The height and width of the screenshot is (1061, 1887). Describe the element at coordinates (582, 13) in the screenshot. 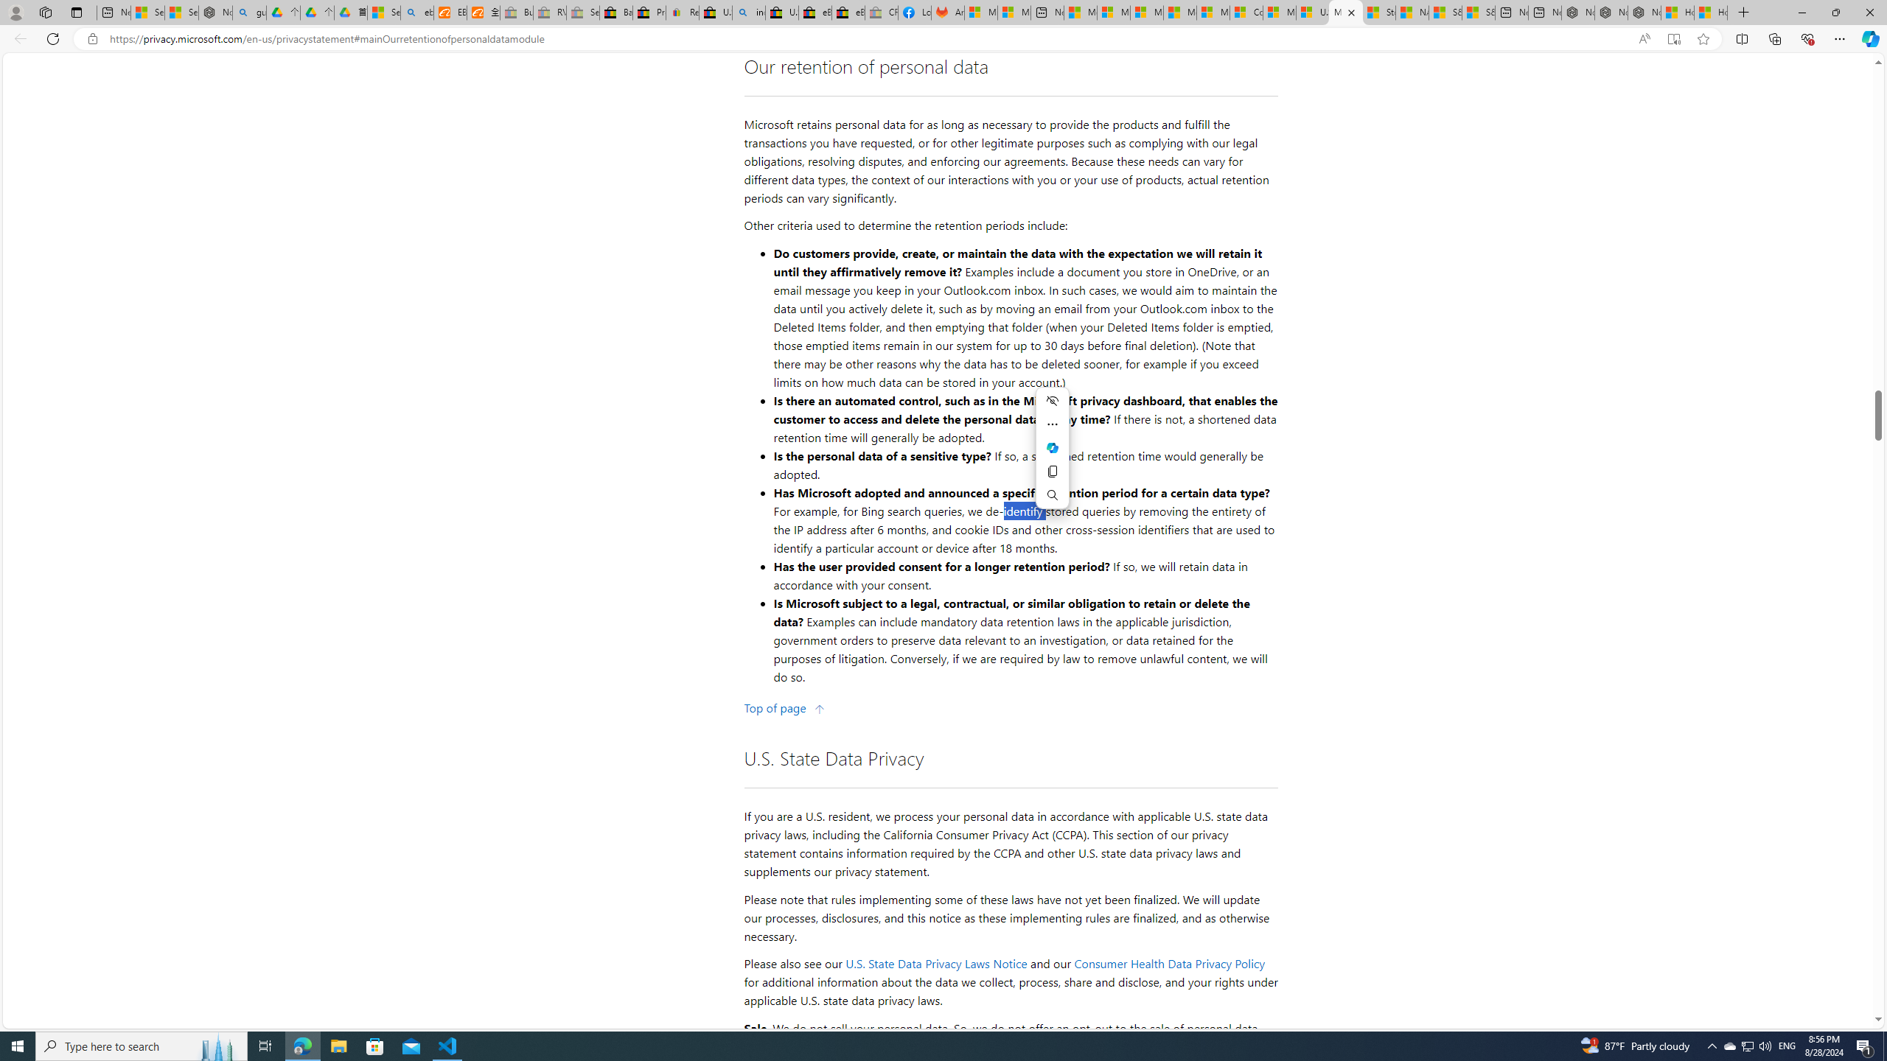

I see `Sell worldwide with eBay - Sleeping` at that location.